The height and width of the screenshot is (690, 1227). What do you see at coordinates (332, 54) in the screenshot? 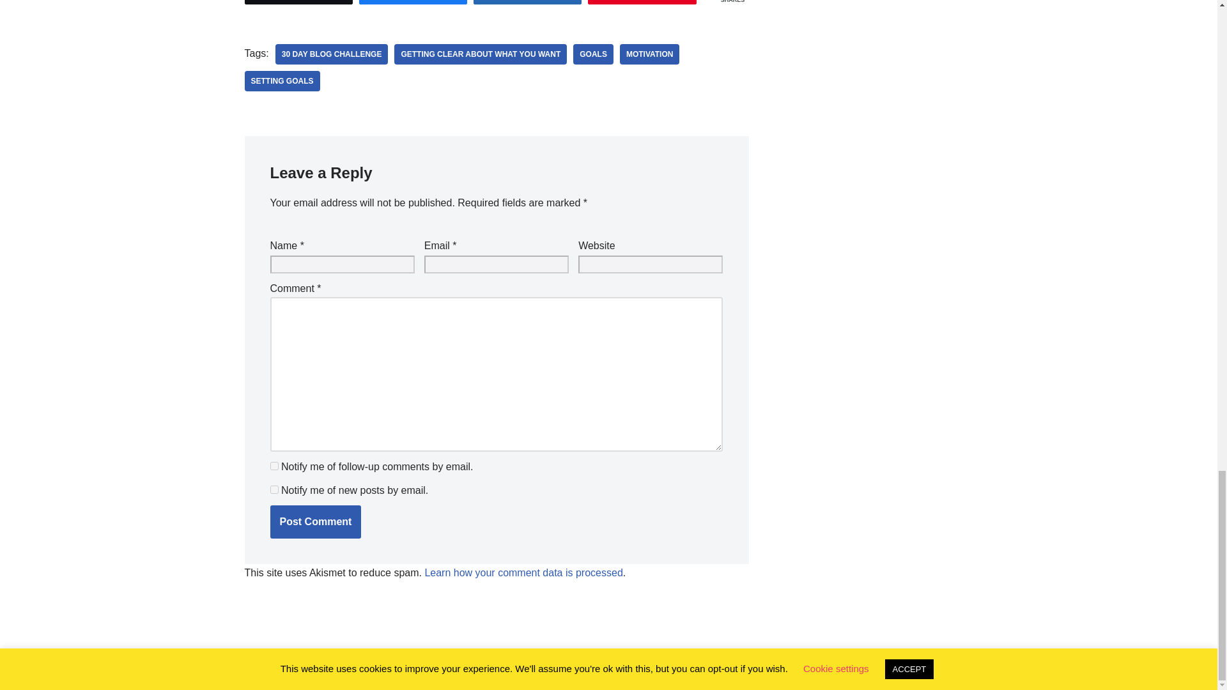
I see `30 day blog challenge` at bounding box center [332, 54].